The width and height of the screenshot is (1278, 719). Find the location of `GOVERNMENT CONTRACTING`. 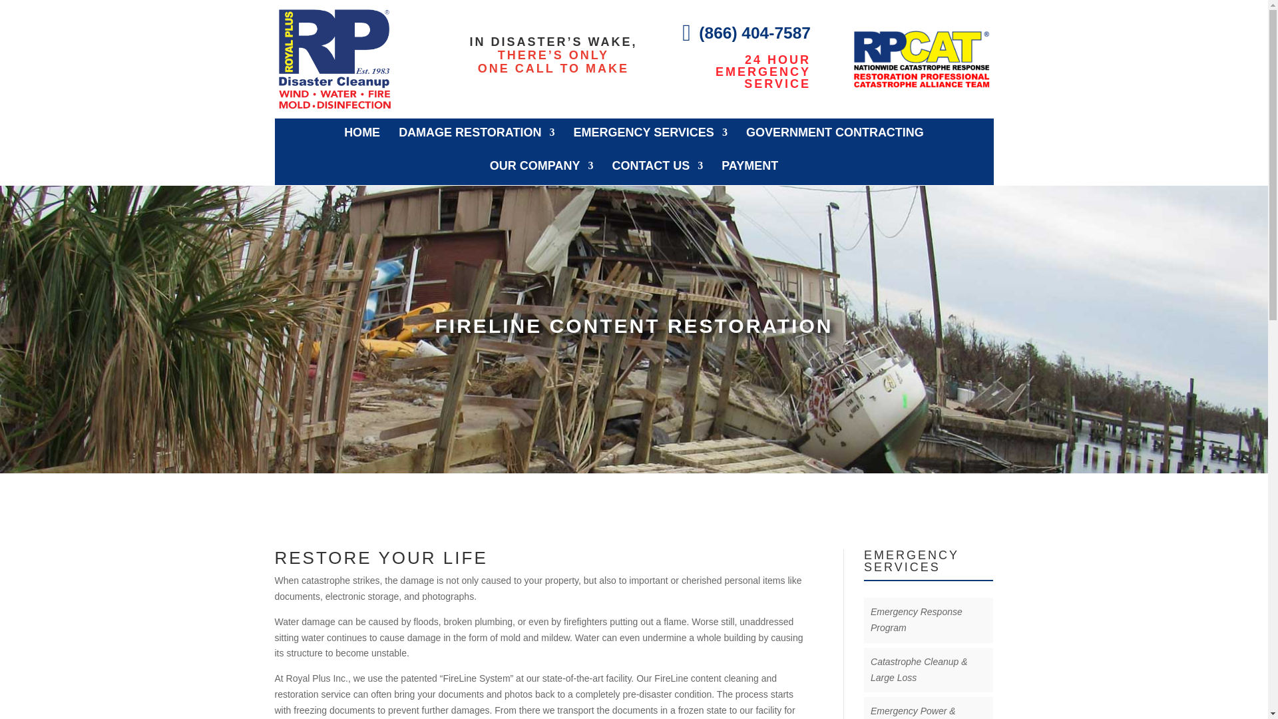

GOVERNMENT CONTRACTING is located at coordinates (835, 134).